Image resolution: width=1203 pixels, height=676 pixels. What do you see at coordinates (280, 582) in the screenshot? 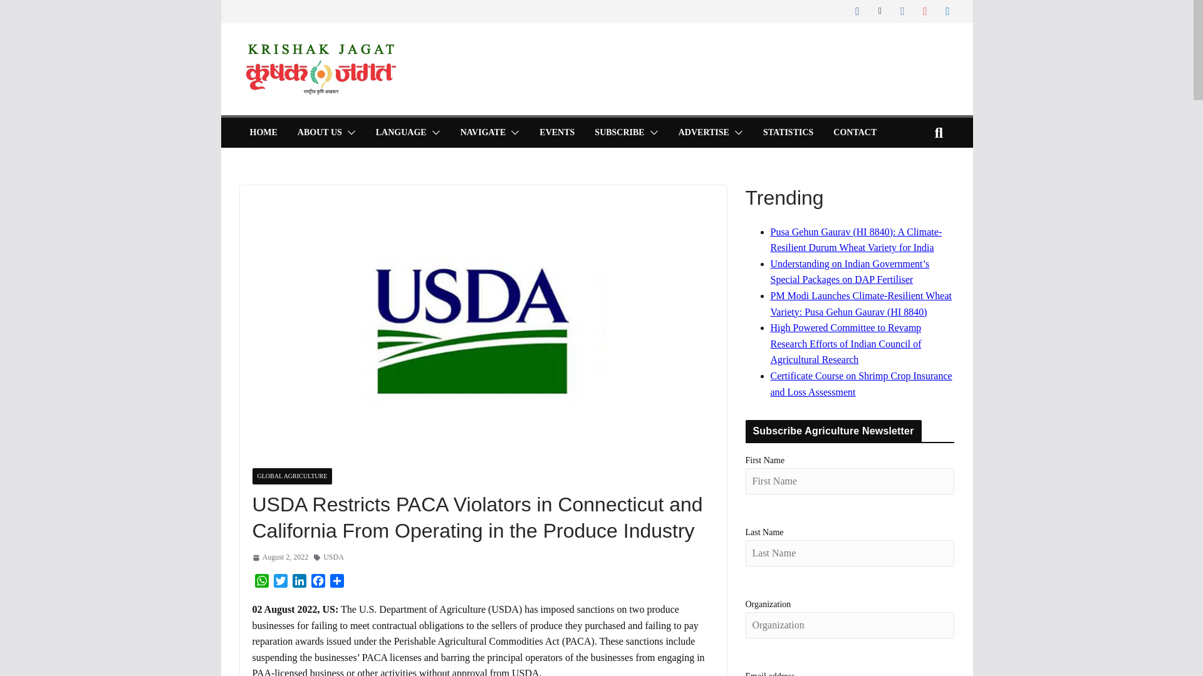
I see `Twitter` at bounding box center [280, 582].